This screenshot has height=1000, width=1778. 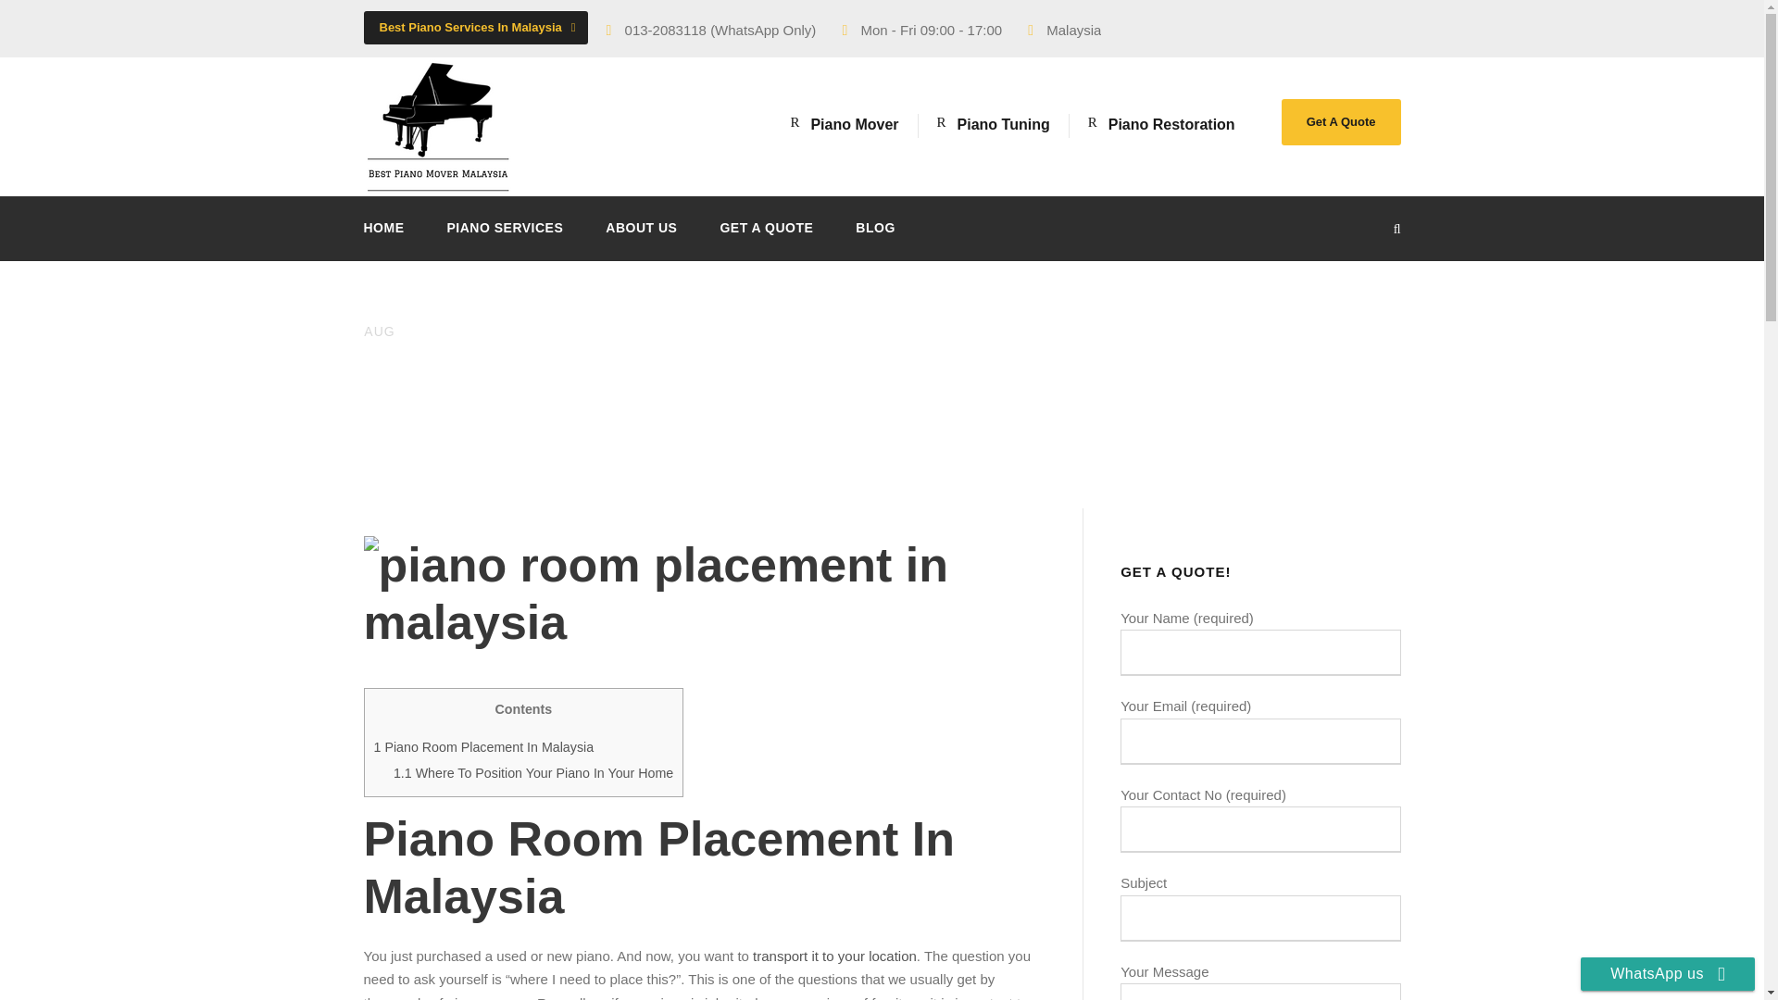 What do you see at coordinates (766, 239) in the screenshot?
I see `GET A QUOTE` at bounding box center [766, 239].